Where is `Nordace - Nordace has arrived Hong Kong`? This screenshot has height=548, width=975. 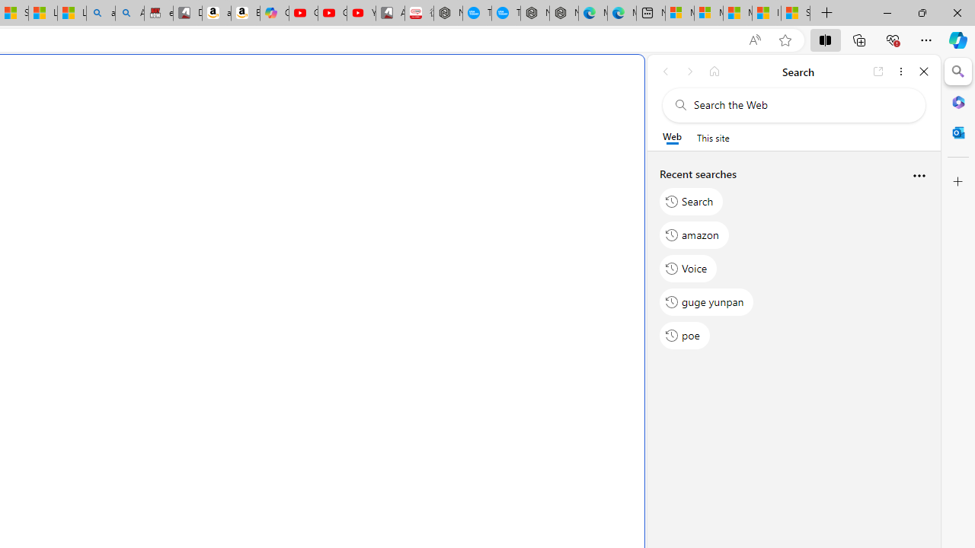 Nordace - Nordace has arrived Hong Kong is located at coordinates (564, 14).